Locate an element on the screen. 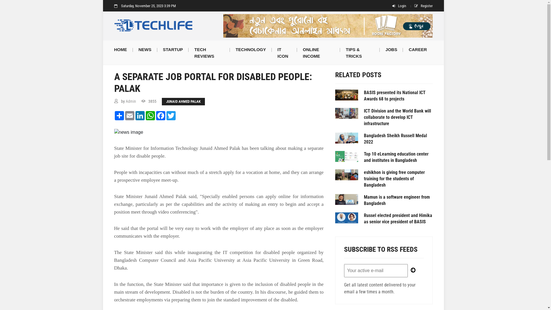 The width and height of the screenshot is (551, 310). Bangladesh Sheikh Russell Medal 2022 is located at coordinates (398, 139).